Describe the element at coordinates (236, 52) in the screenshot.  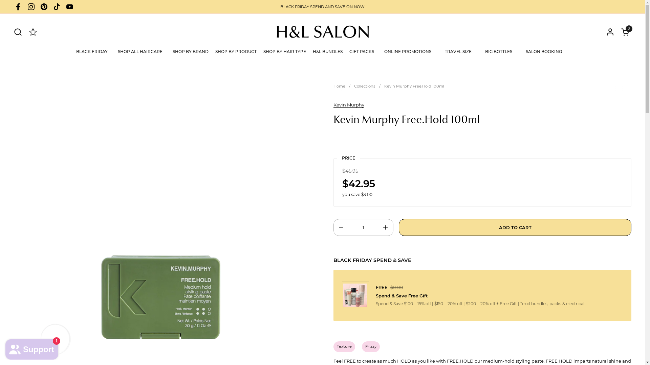
I see `SHOP BY PRODUCT` at that location.